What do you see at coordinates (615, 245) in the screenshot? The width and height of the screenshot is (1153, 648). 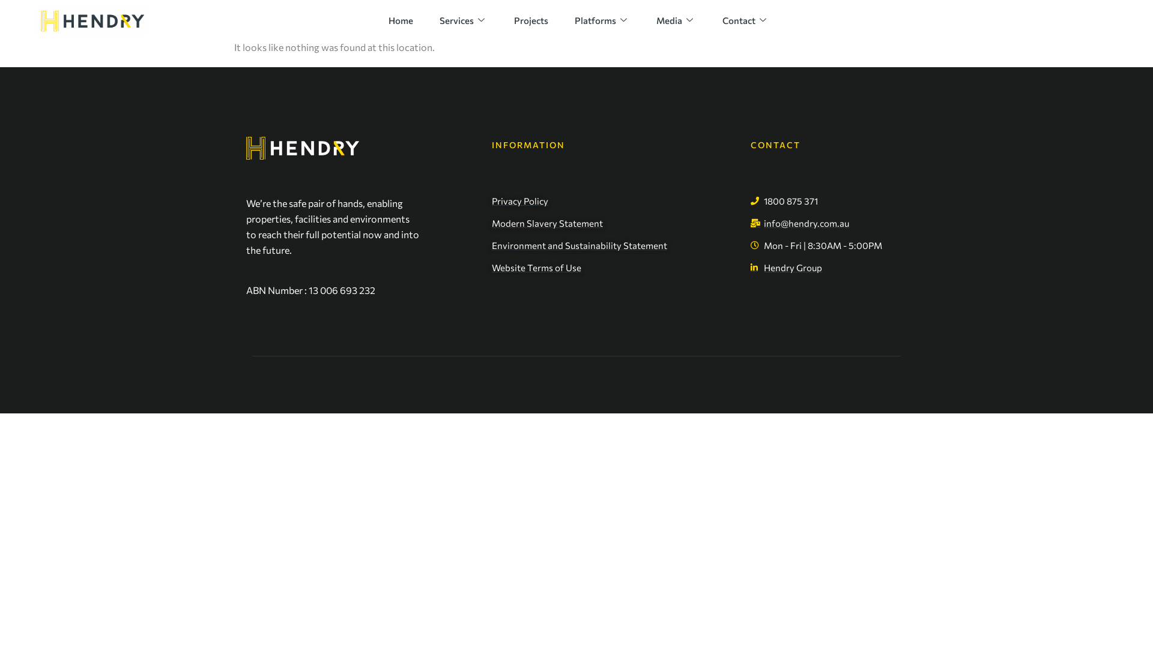 I see `Environment and Sustainability Statement` at bounding box center [615, 245].